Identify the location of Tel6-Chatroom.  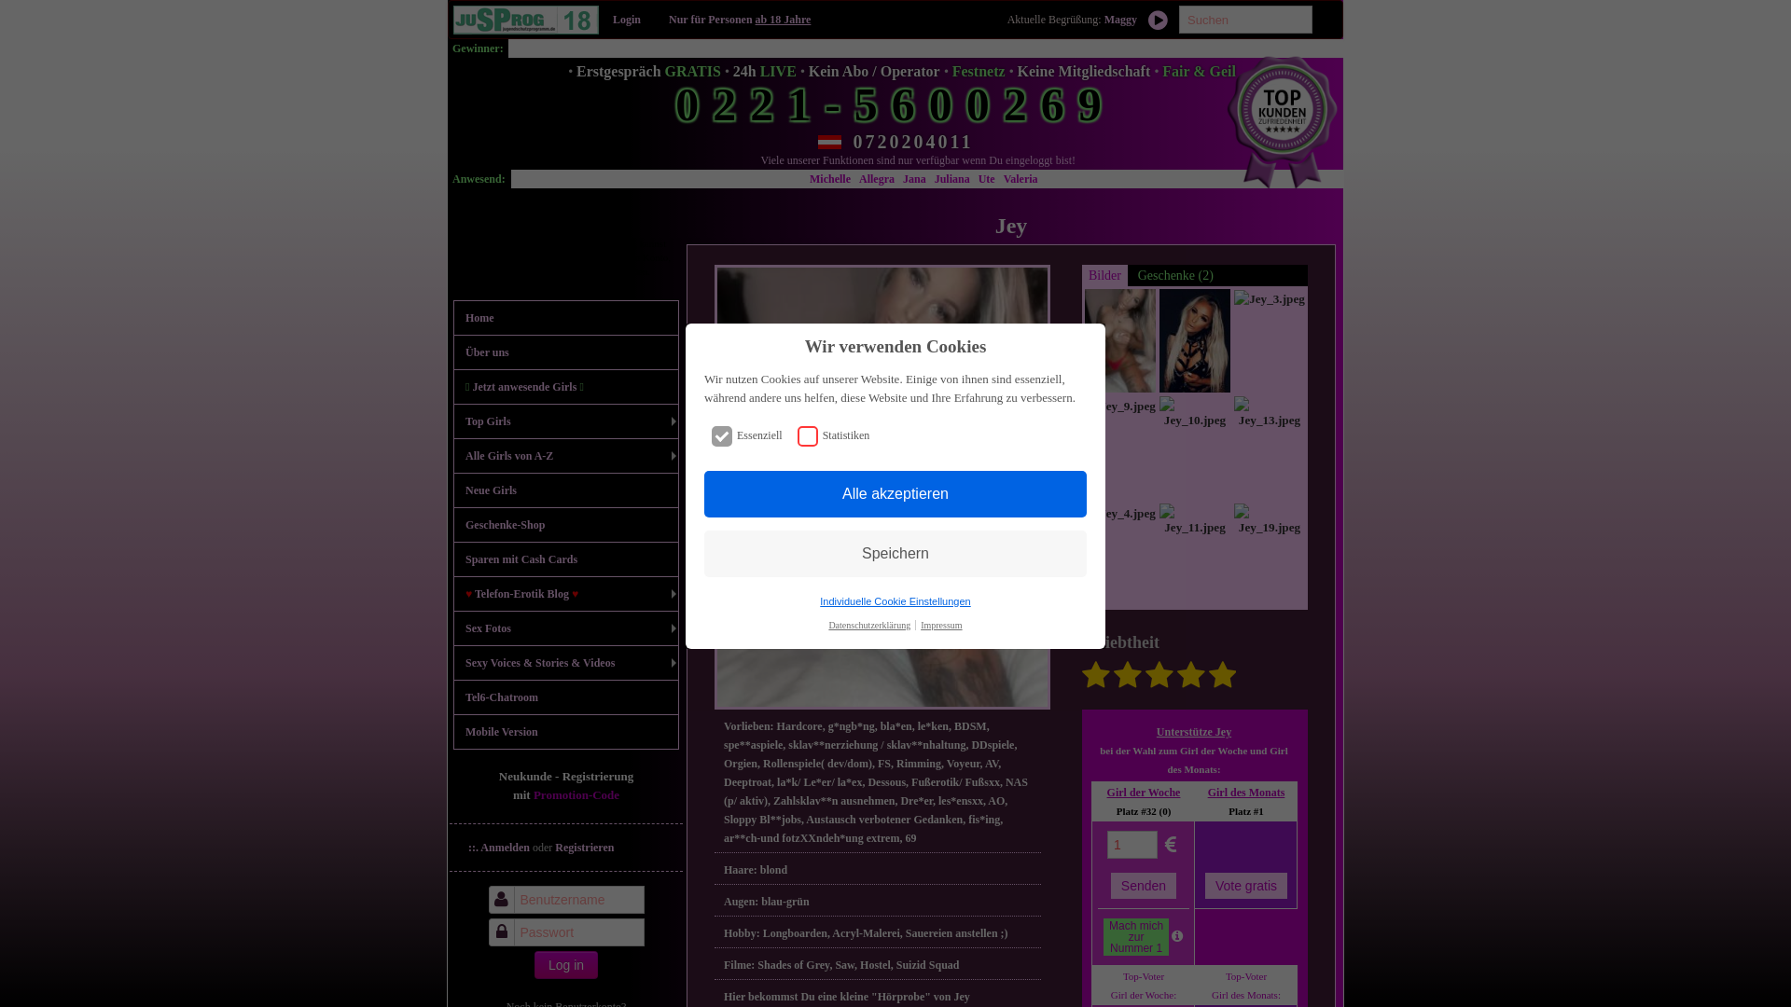
(566, 697).